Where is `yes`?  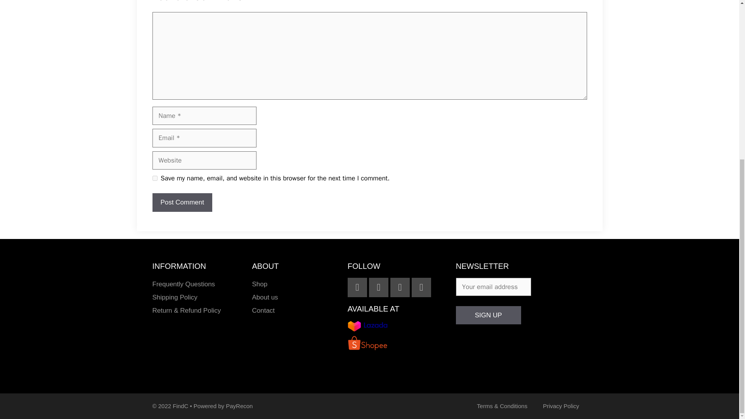
yes is located at coordinates (154, 178).